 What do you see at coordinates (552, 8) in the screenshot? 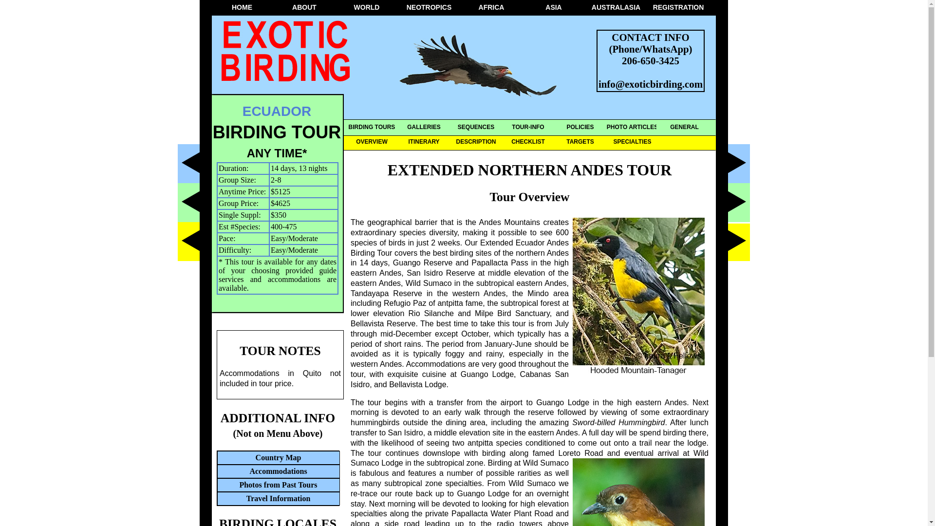
I see `ASIA` at bounding box center [552, 8].